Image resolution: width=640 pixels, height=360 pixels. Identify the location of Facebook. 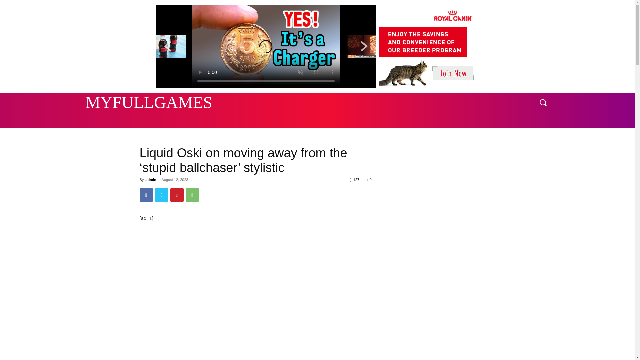
(146, 195).